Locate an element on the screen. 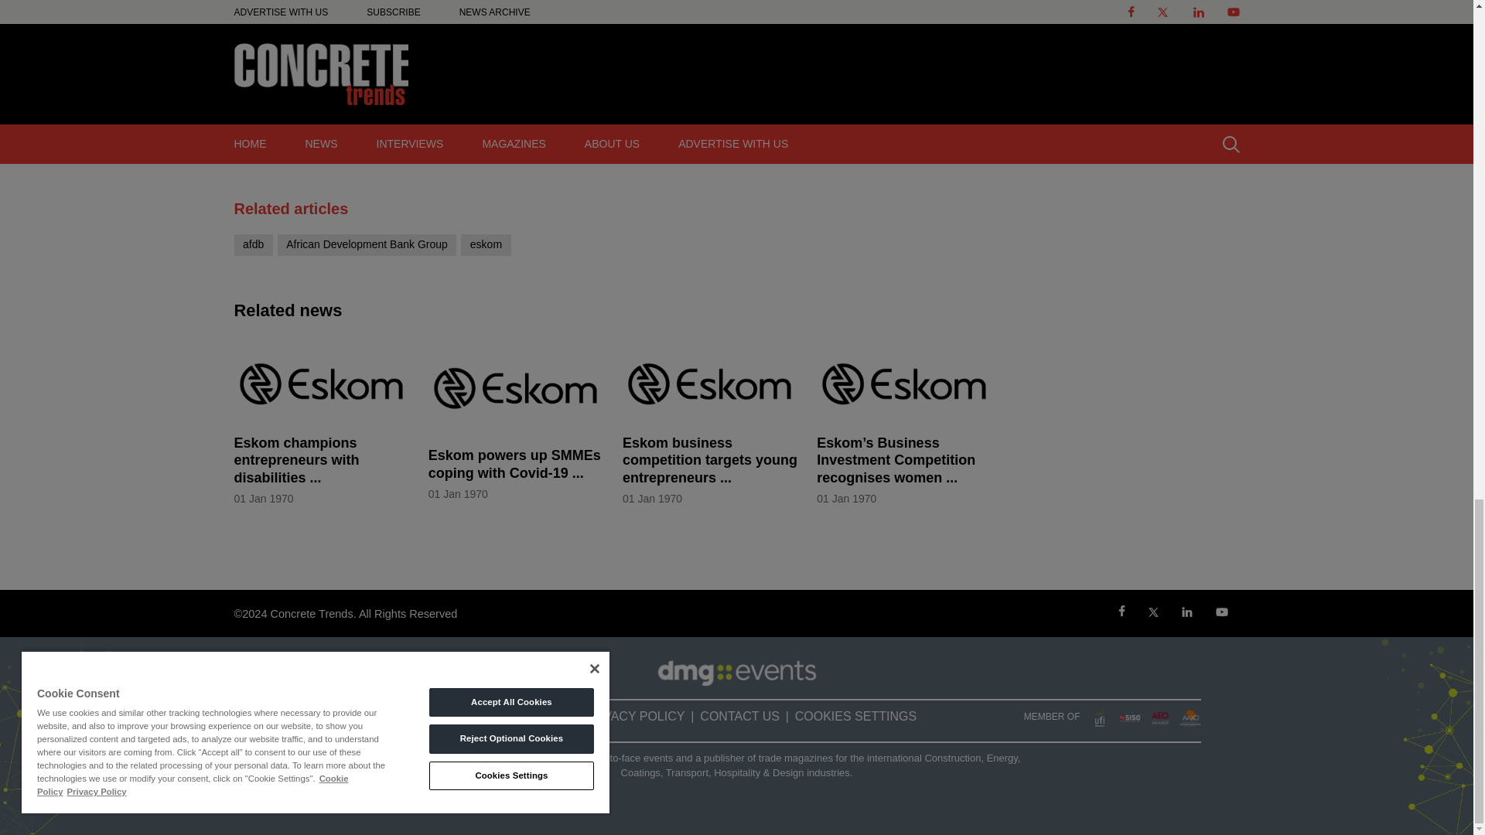 The height and width of the screenshot is (835, 1485). power is located at coordinates (746, 5).